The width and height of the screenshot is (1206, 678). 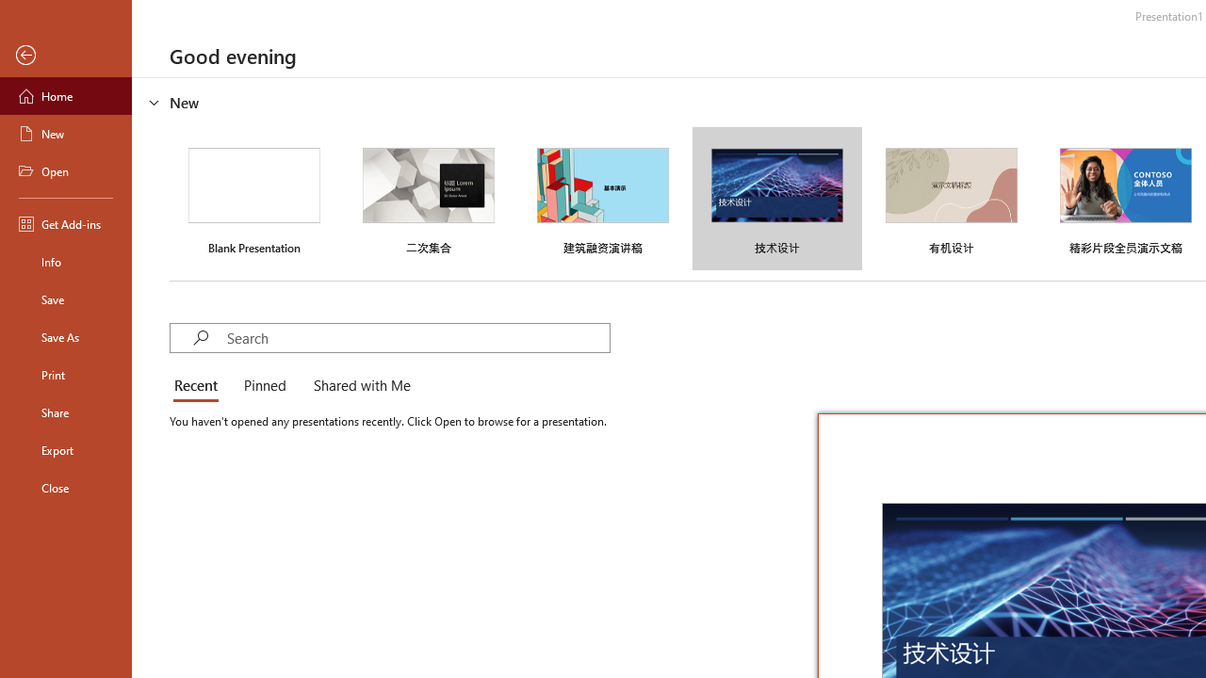 What do you see at coordinates (66, 450) in the screenshot?
I see `Export` at bounding box center [66, 450].